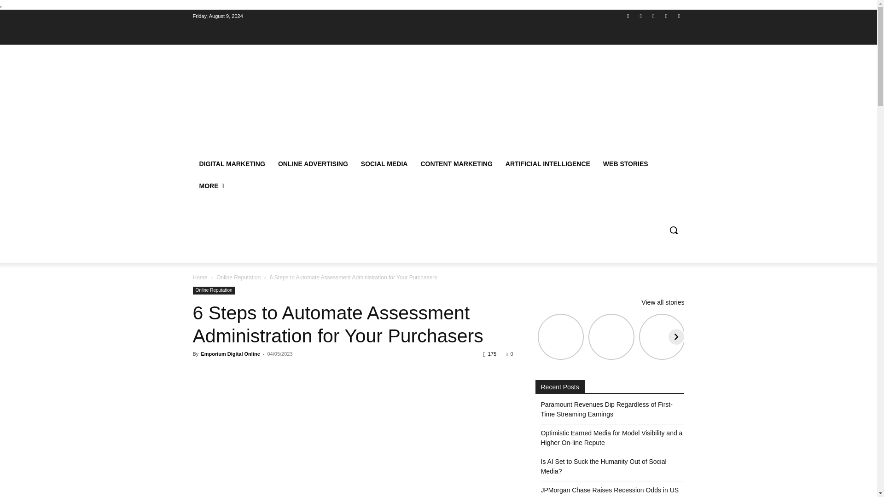 Image resolution: width=884 pixels, height=497 pixels. What do you see at coordinates (641, 16) in the screenshot?
I see `Instagram` at bounding box center [641, 16].